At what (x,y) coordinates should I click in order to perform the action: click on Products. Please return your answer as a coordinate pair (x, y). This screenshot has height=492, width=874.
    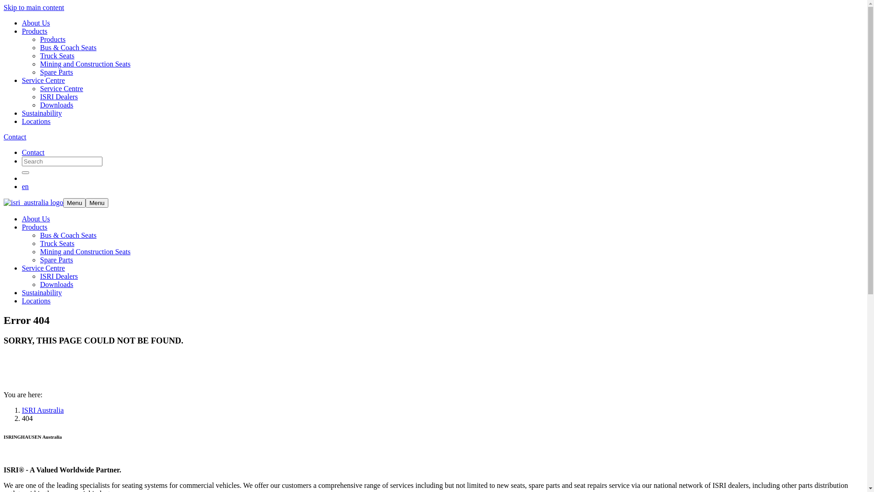
    Looking at the image, I should click on (53, 39).